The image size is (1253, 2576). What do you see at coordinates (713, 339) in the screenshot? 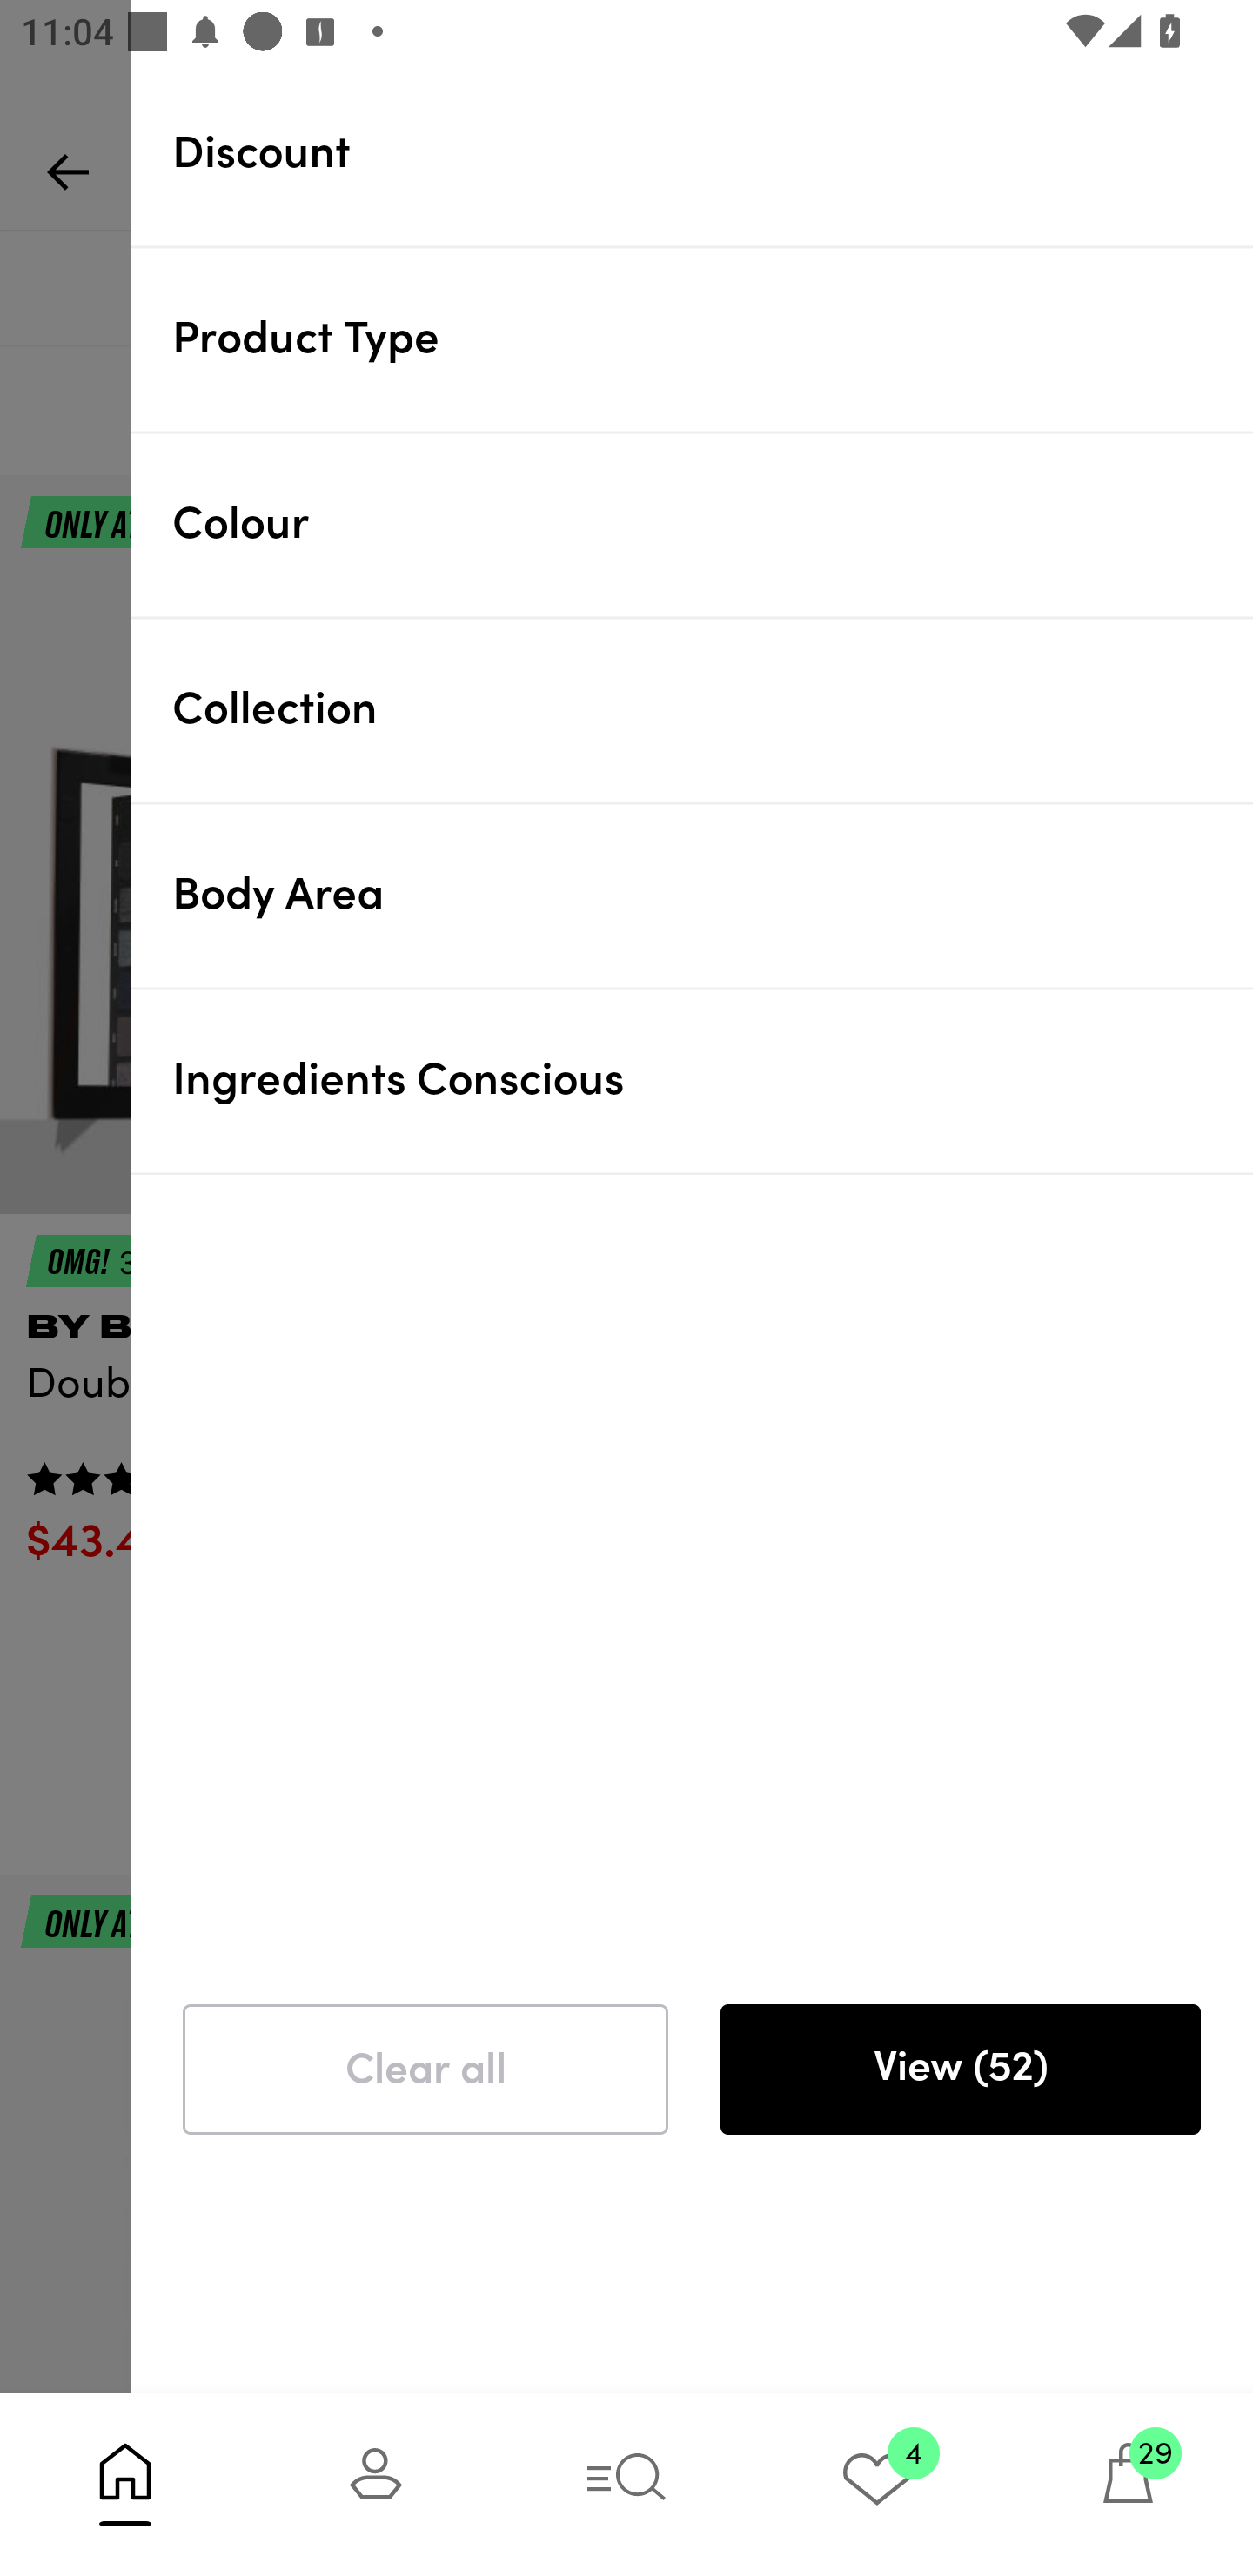
I see `Product Type` at bounding box center [713, 339].